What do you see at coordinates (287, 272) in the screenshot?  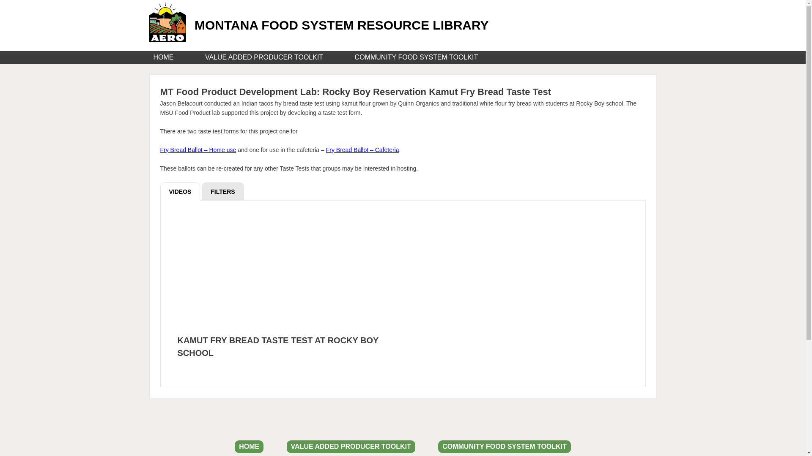 I see `10000000 331306495097674 3688755282892944190 n` at bounding box center [287, 272].